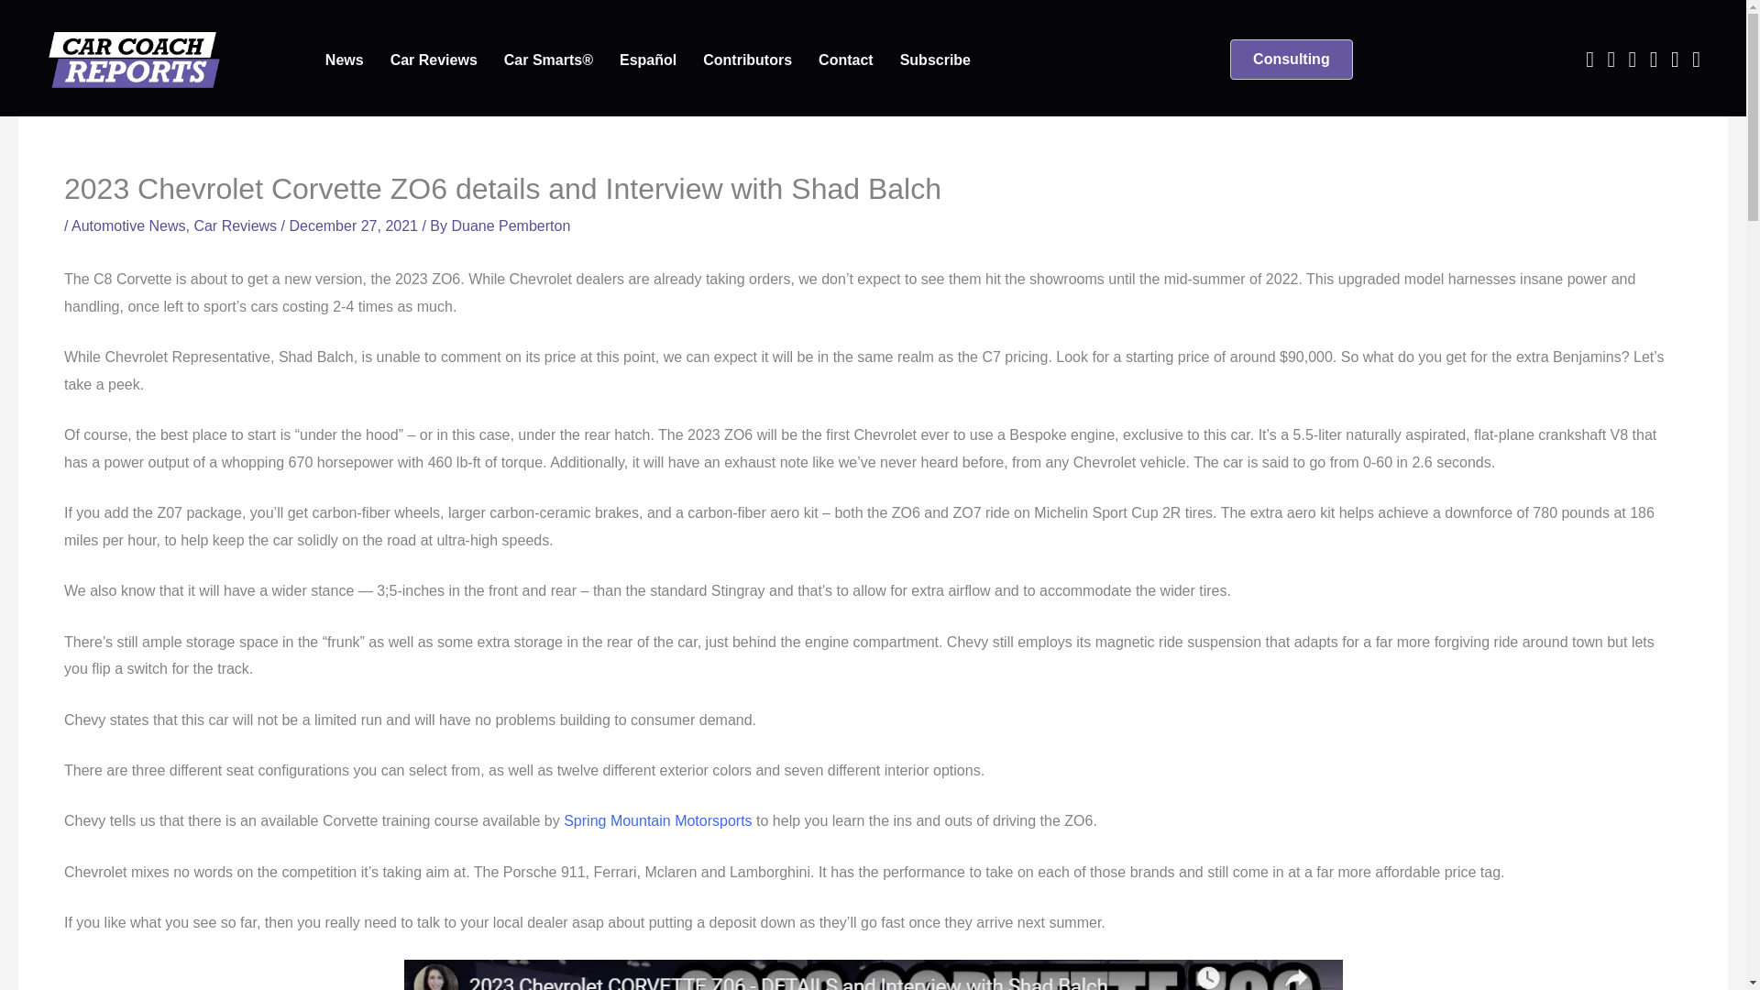 The width and height of the screenshot is (1760, 990). What do you see at coordinates (133, 60) in the screenshot?
I see `CCR LOGO NEW` at bounding box center [133, 60].